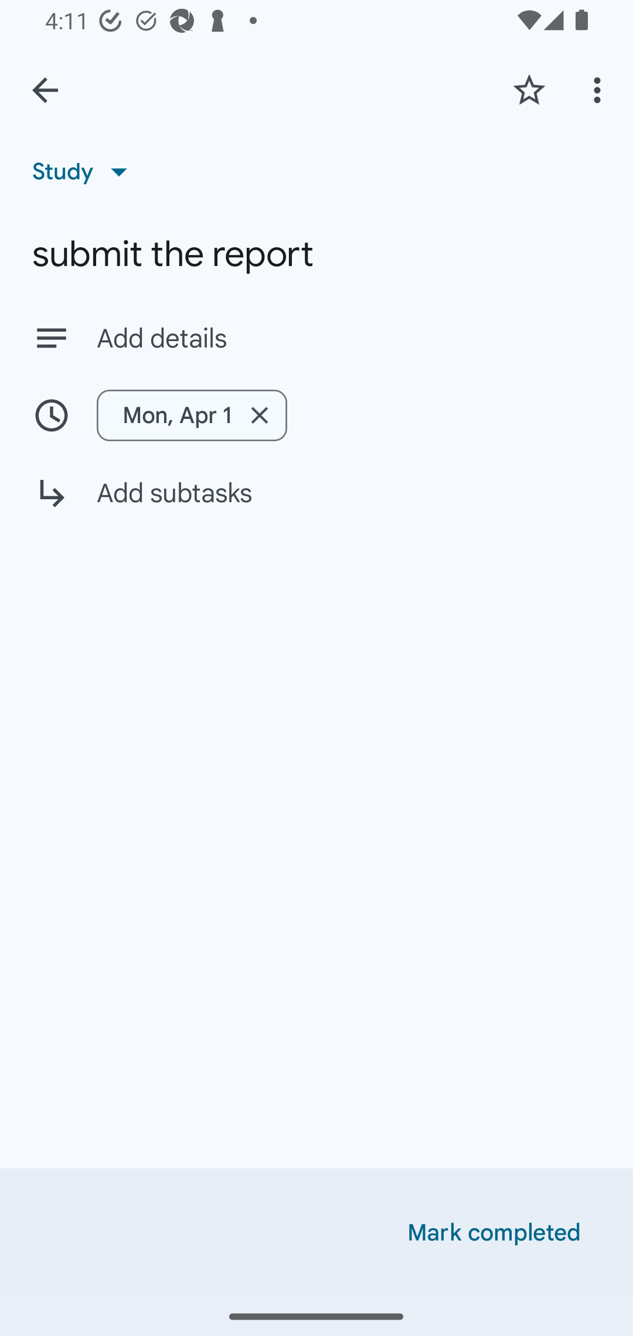 This screenshot has height=1336, width=633. Describe the element at coordinates (45, 90) in the screenshot. I see `Back` at that location.